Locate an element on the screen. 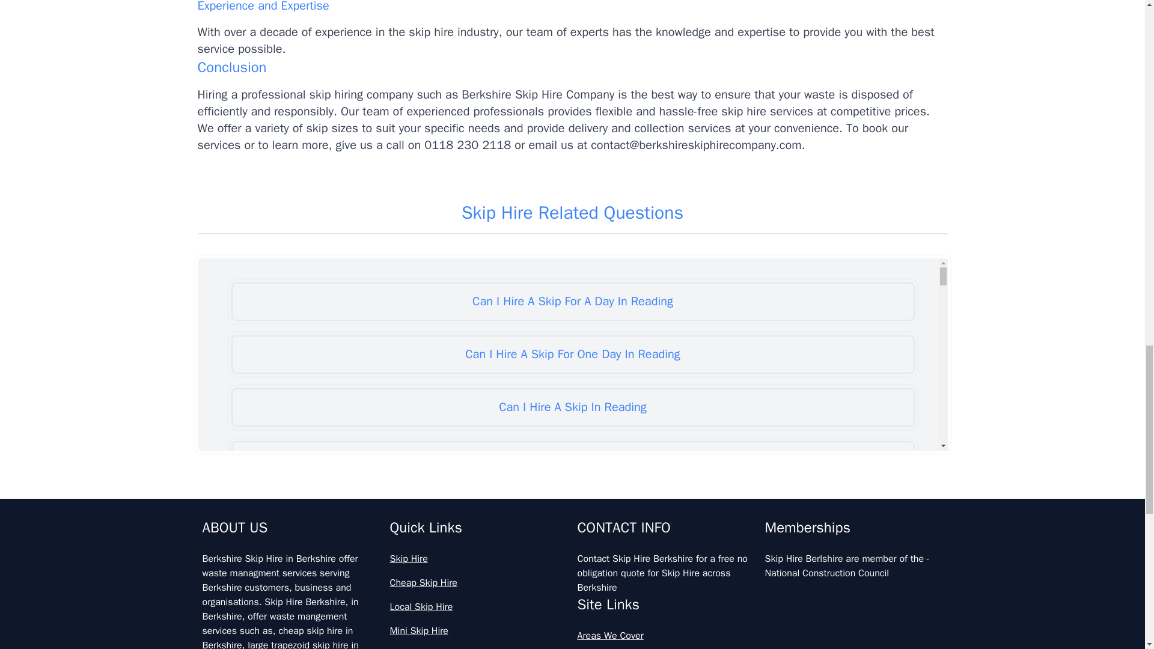 This screenshot has width=1154, height=649. Can You Hire A Skip For A Day In Reading is located at coordinates (572, 460).